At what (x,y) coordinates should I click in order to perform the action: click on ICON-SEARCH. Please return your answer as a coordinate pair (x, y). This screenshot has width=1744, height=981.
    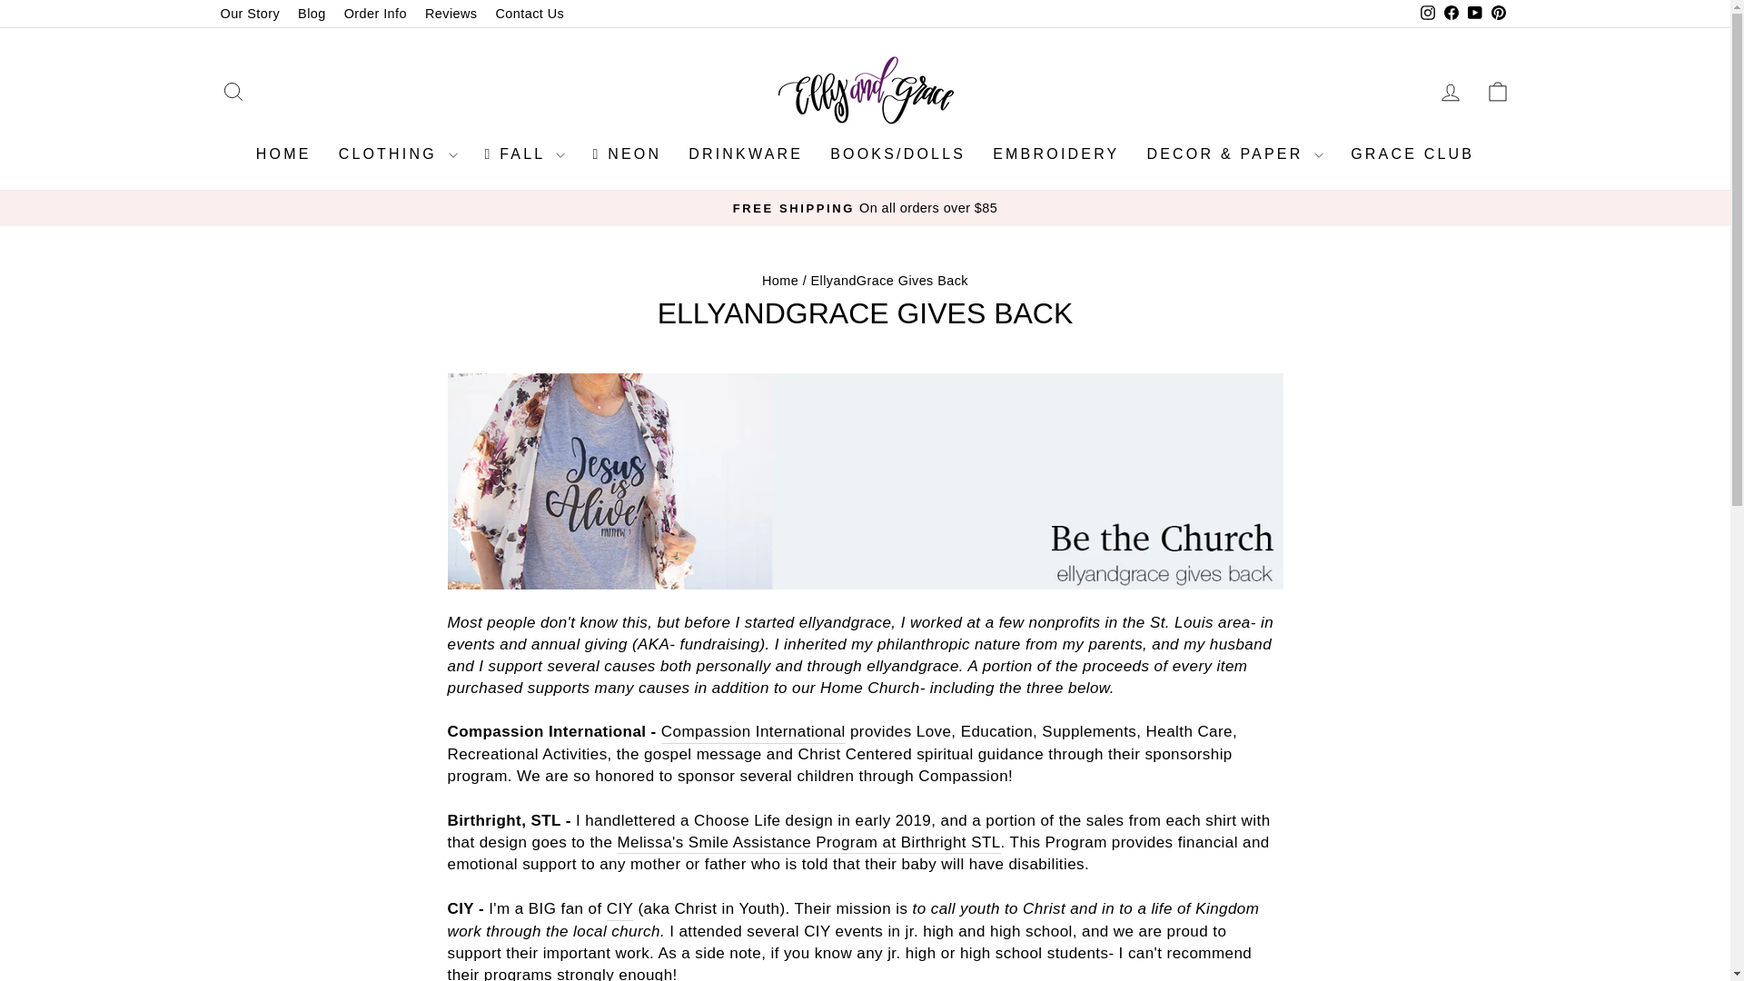
    Looking at the image, I should click on (233, 91).